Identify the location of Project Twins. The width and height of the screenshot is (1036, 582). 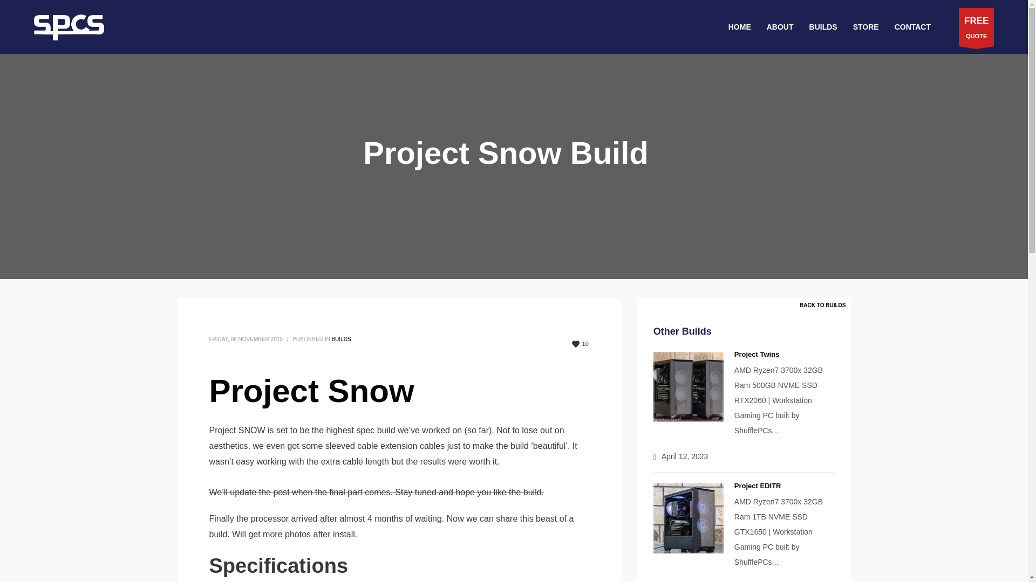
(757, 355).